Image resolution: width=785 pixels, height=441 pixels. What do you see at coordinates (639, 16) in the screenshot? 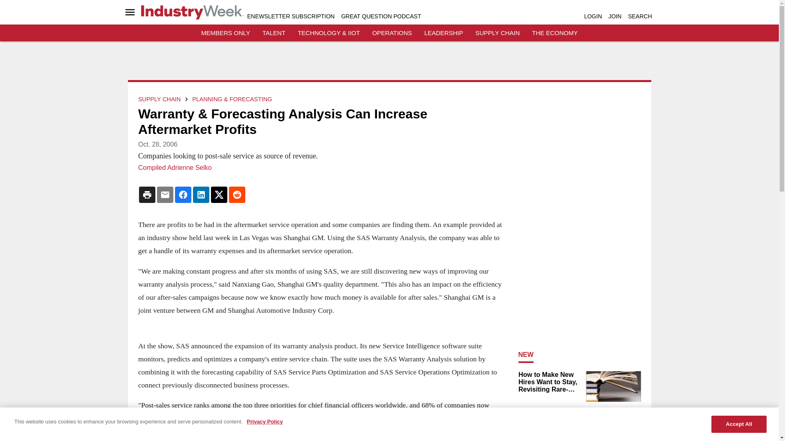
I see `SEARCH` at bounding box center [639, 16].